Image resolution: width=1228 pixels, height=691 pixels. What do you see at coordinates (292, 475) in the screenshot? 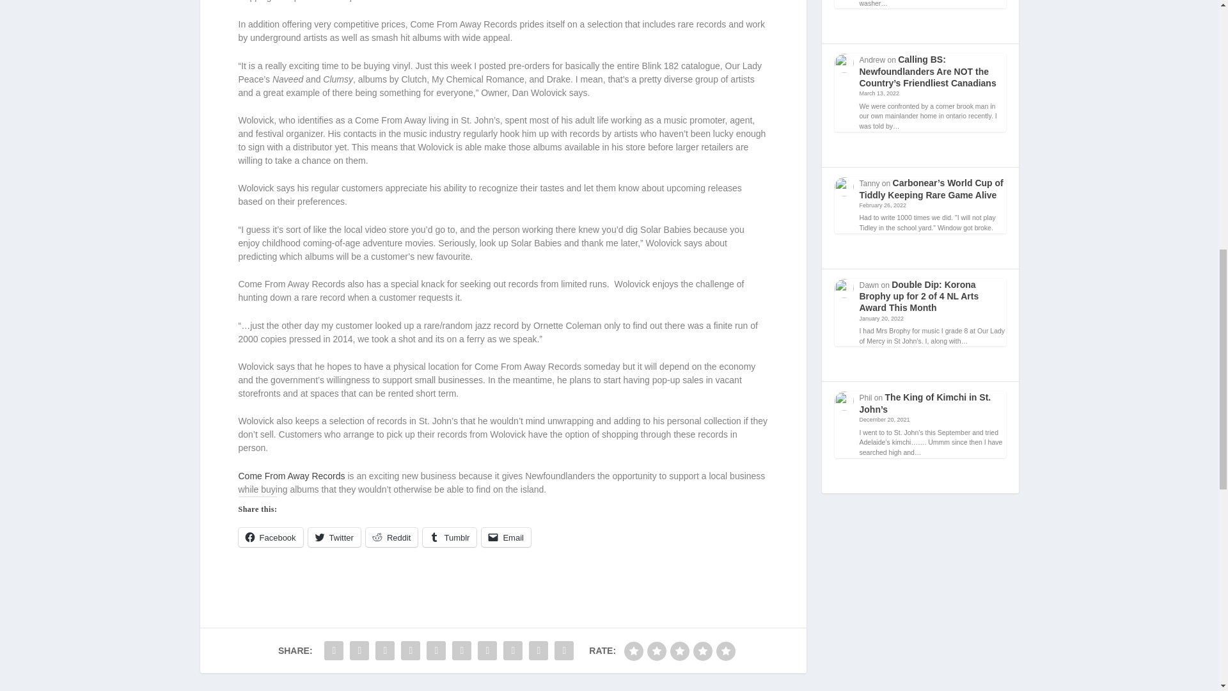
I see `Come From Away Records` at bounding box center [292, 475].